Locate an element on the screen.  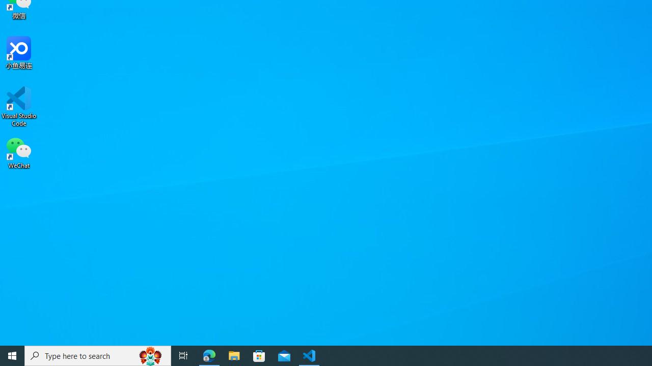
Search highlights icon opens search home window is located at coordinates (151, 356).